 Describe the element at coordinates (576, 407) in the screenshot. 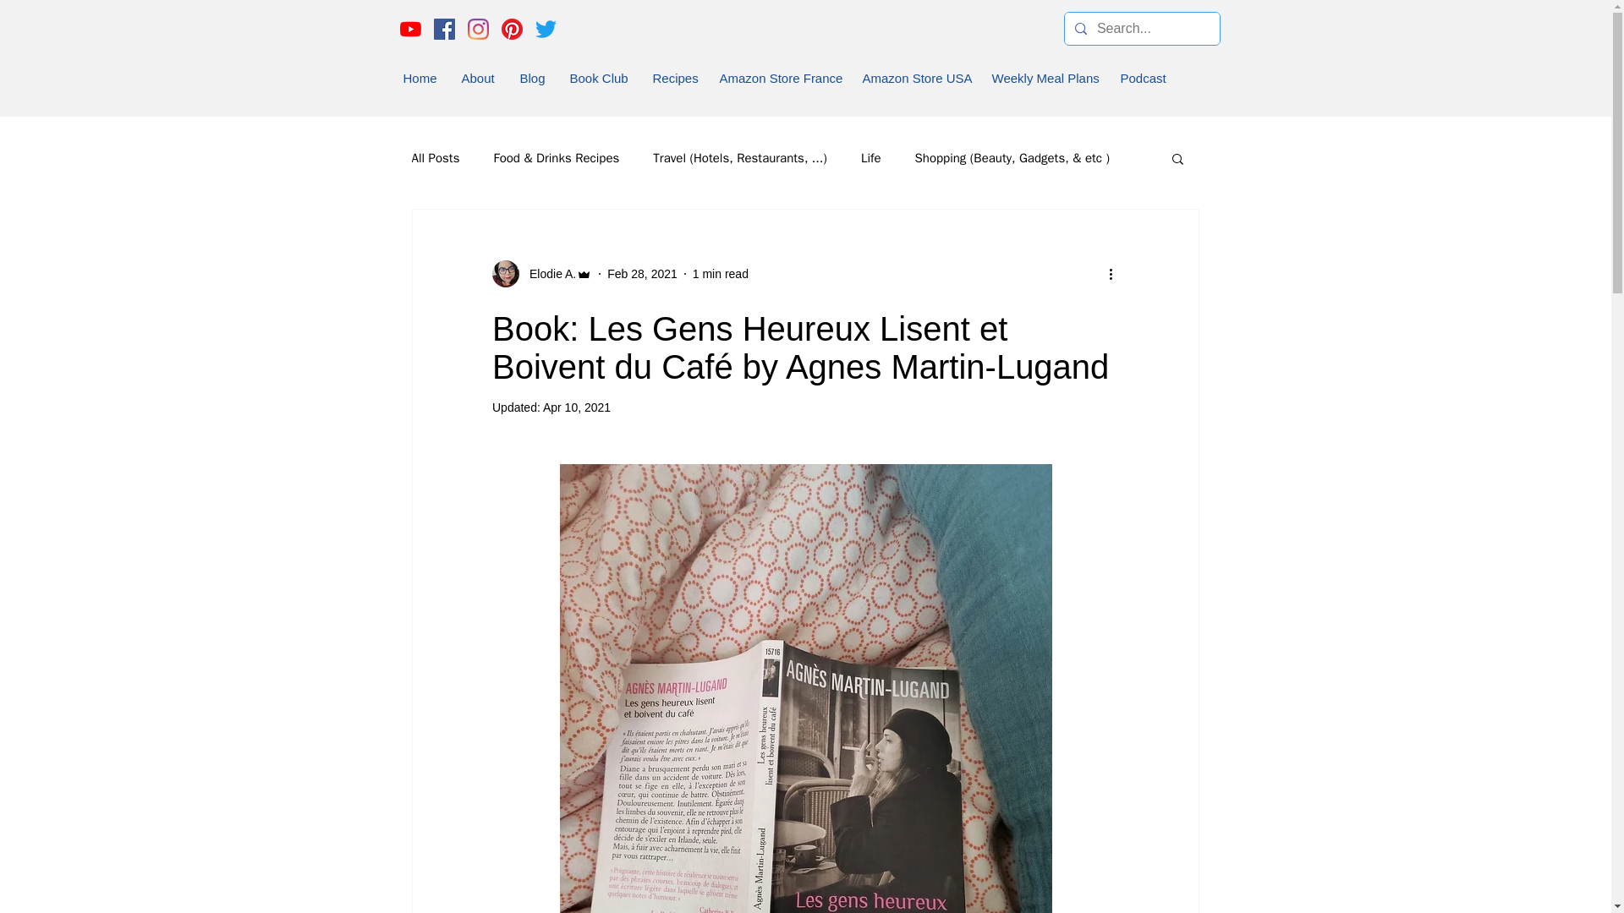

I see `Apr 10, 2021` at that location.